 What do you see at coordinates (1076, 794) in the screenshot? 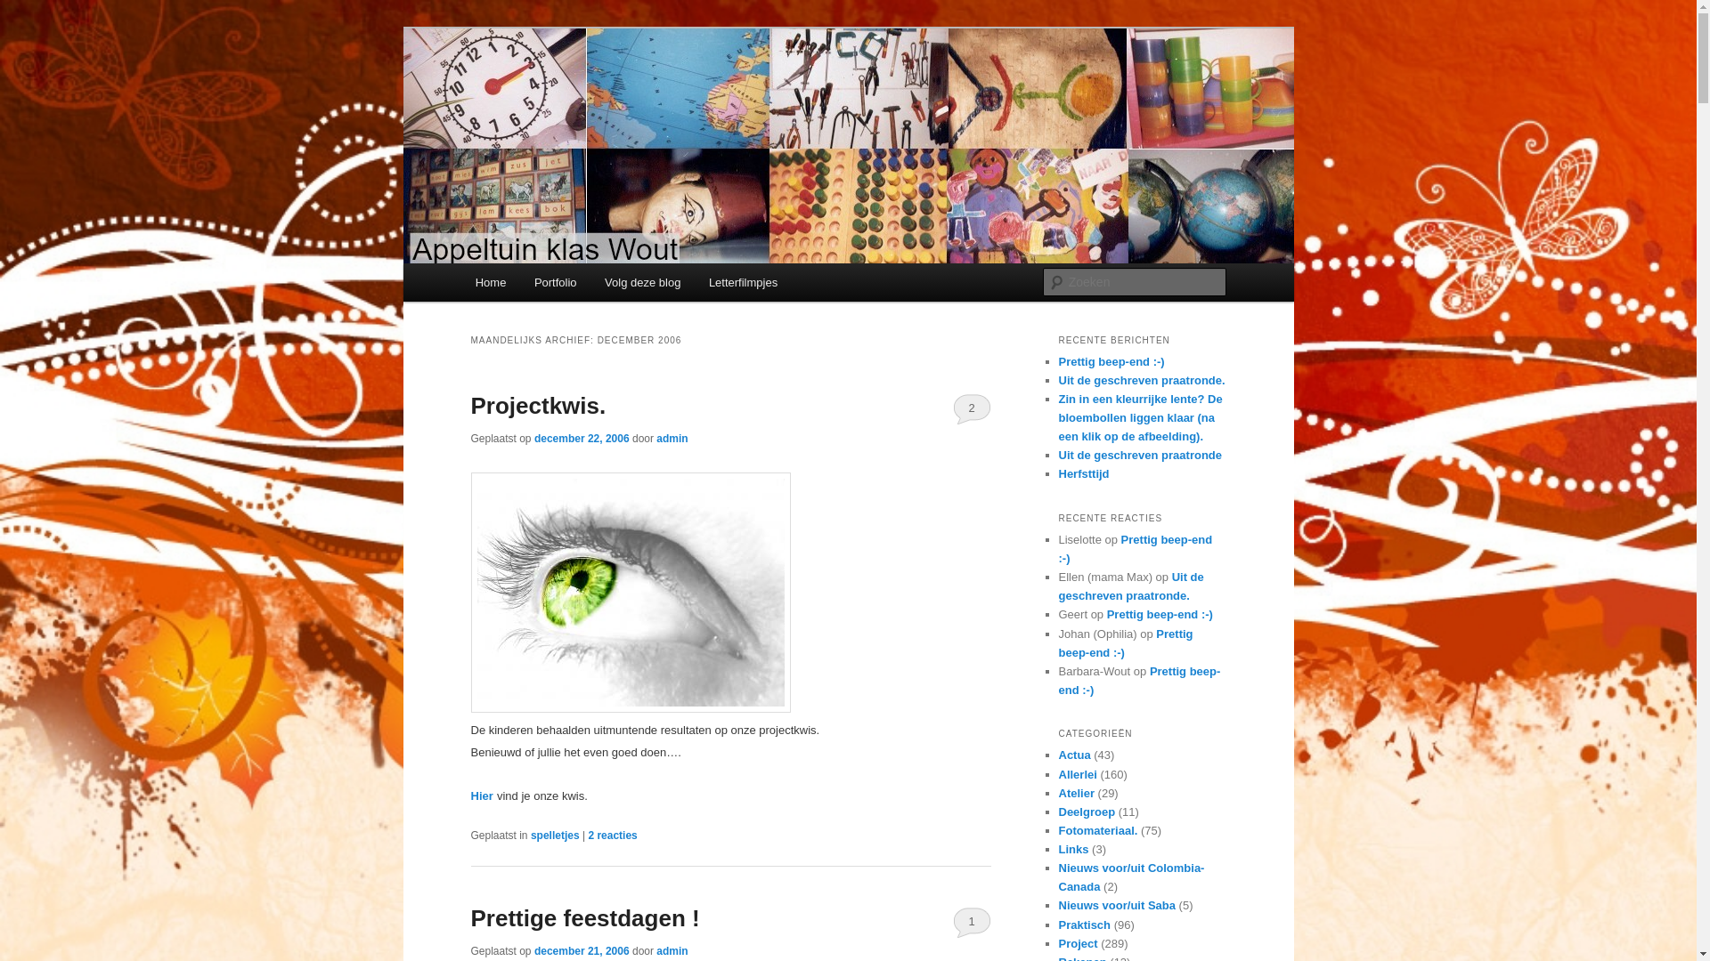
I see `Atelier` at bounding box center [1076, 794].